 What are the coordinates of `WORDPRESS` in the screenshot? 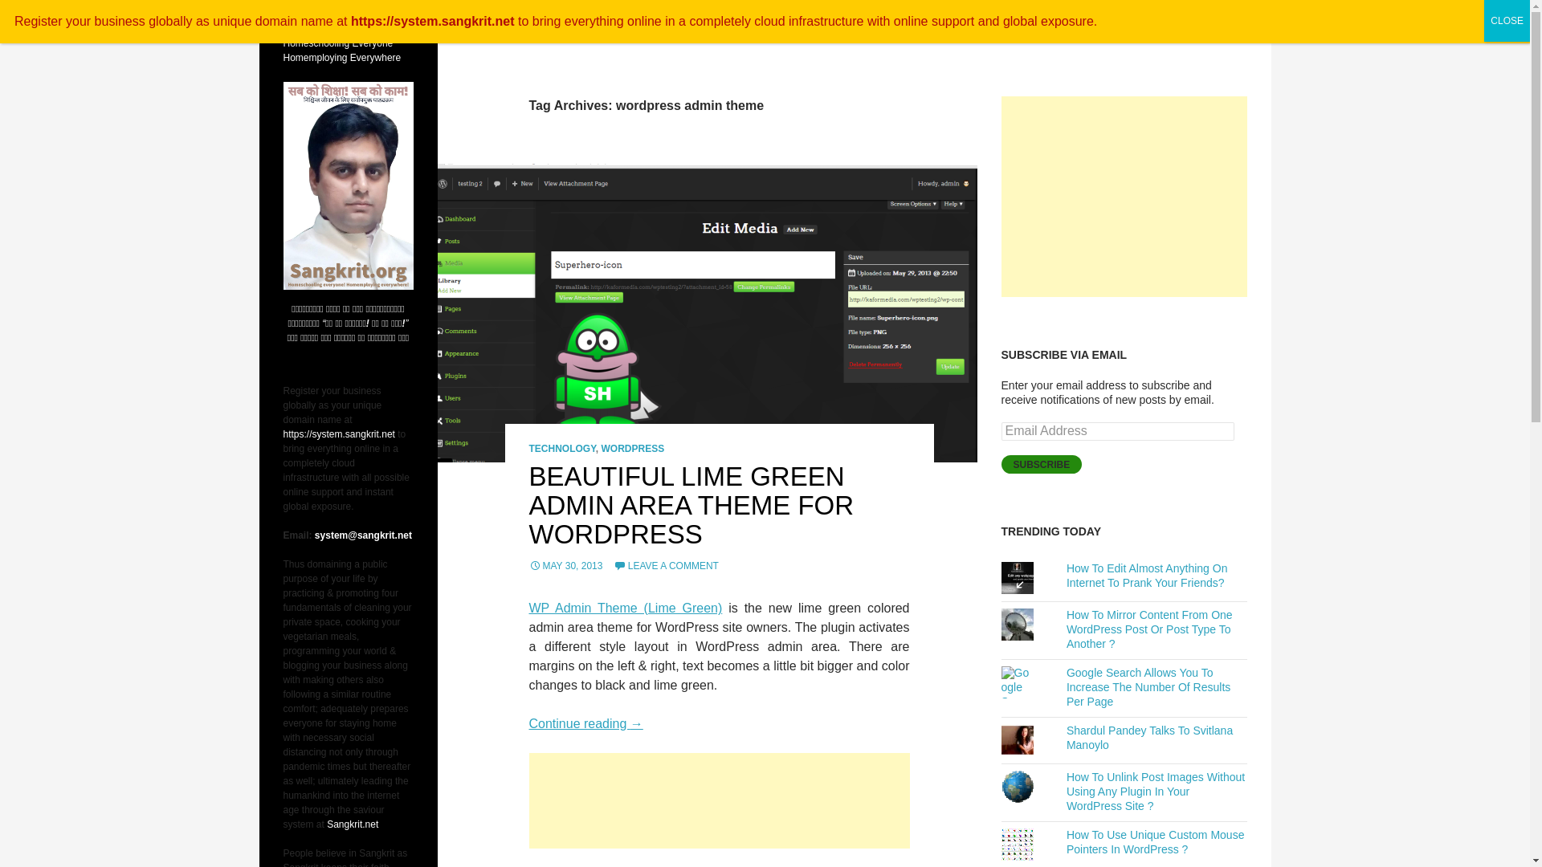 It's located at (633, 448).